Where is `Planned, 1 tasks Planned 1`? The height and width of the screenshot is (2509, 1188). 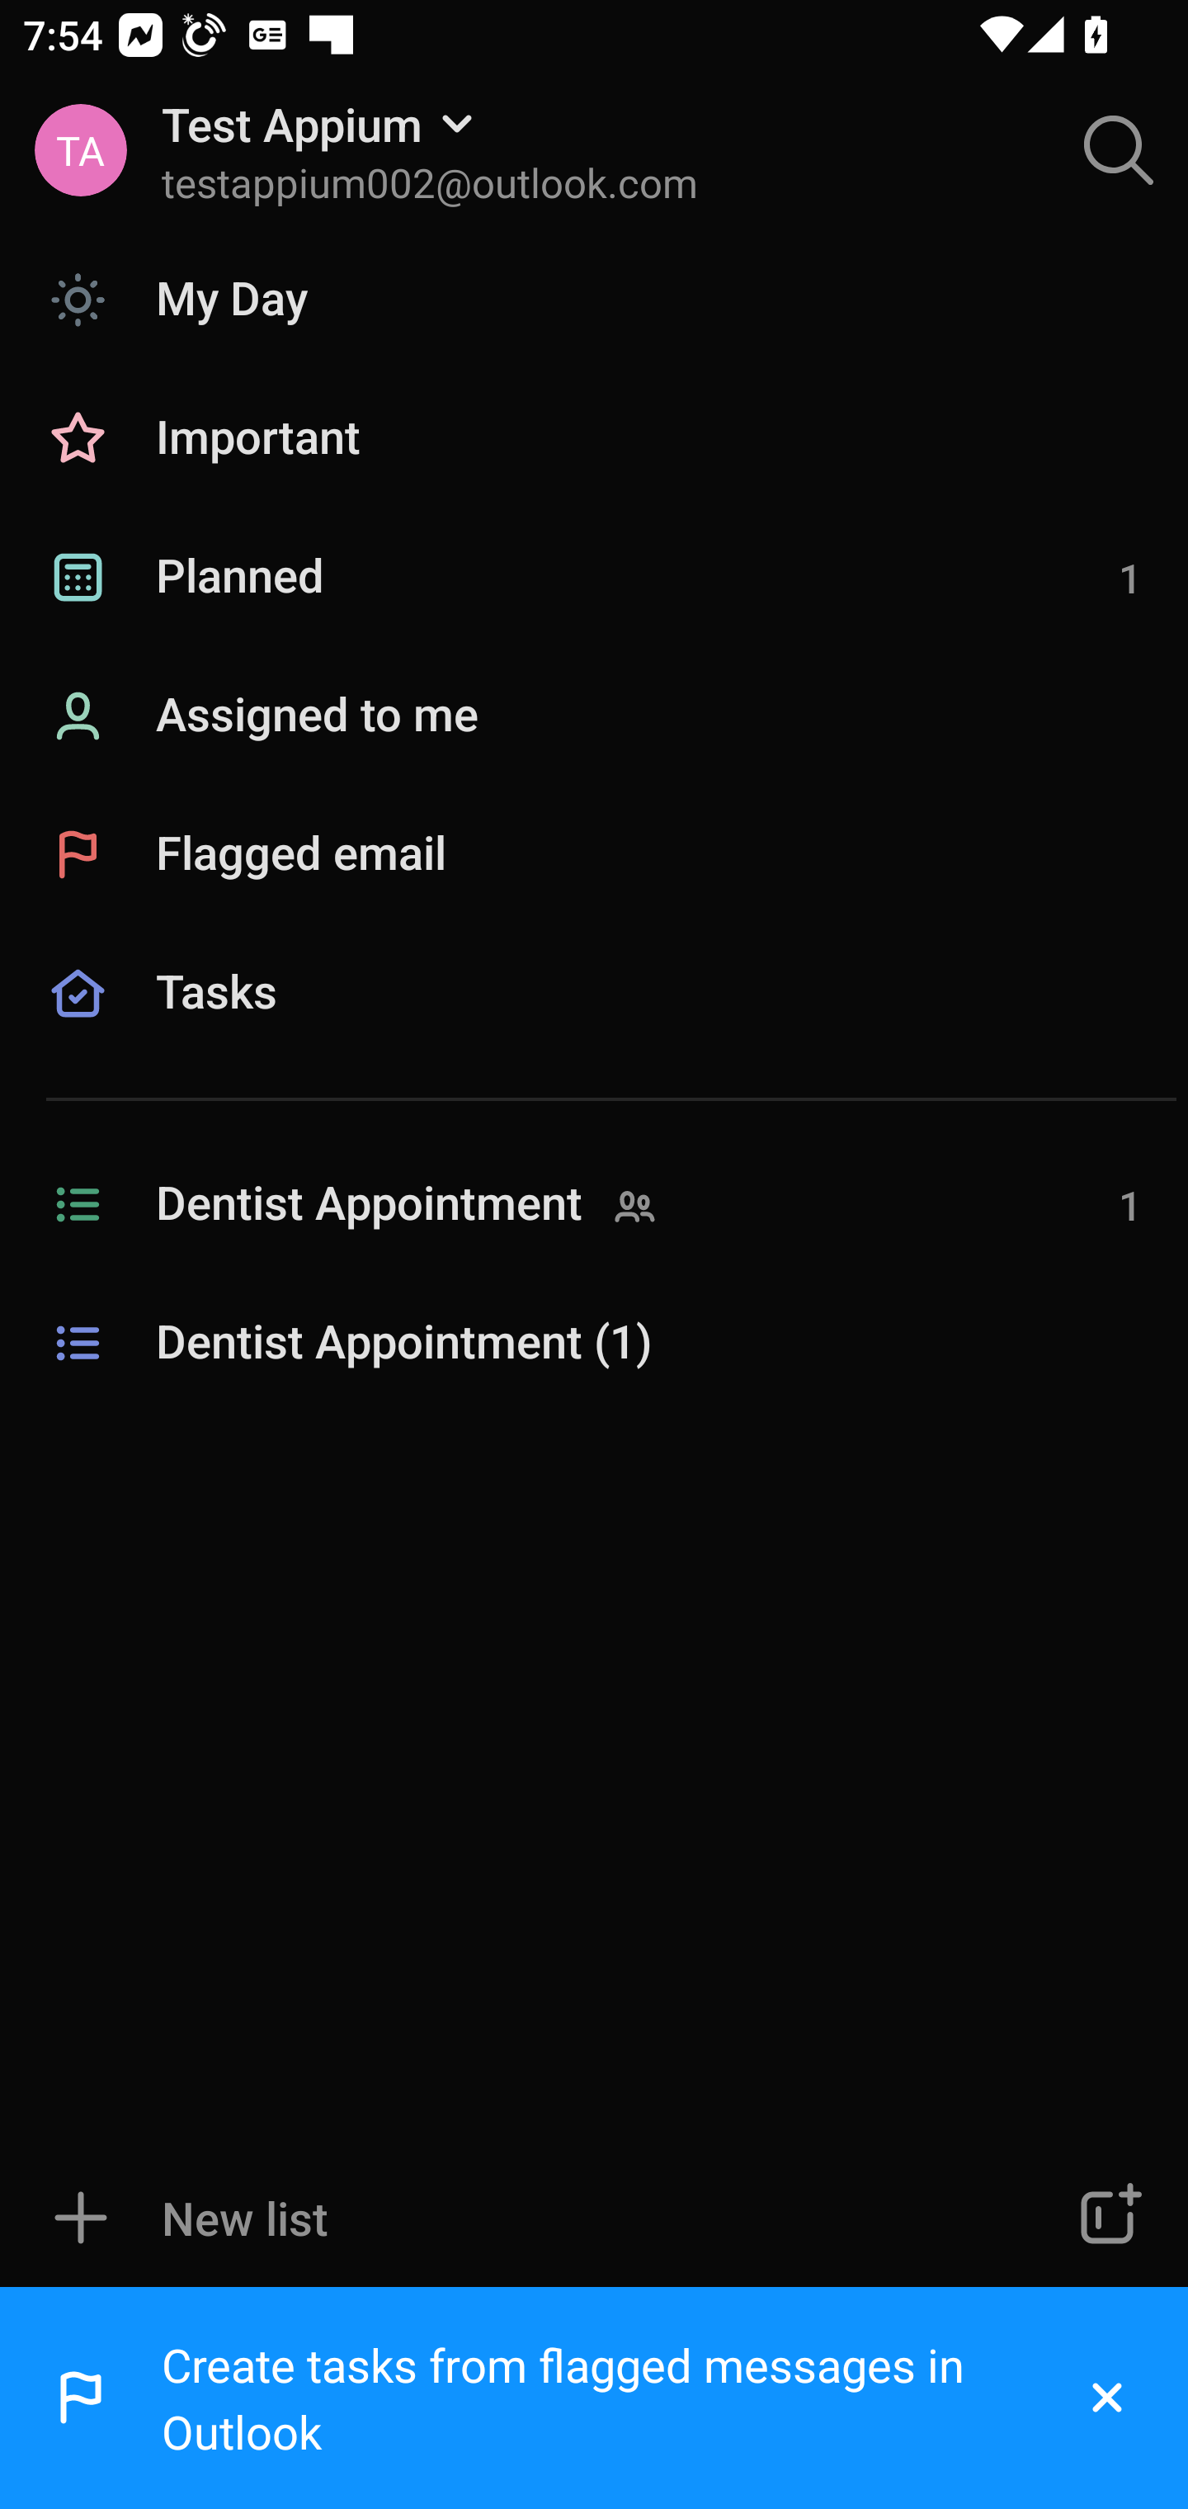 Planned, 1 tasks Planned 1 is located at coordinates (594, 578).